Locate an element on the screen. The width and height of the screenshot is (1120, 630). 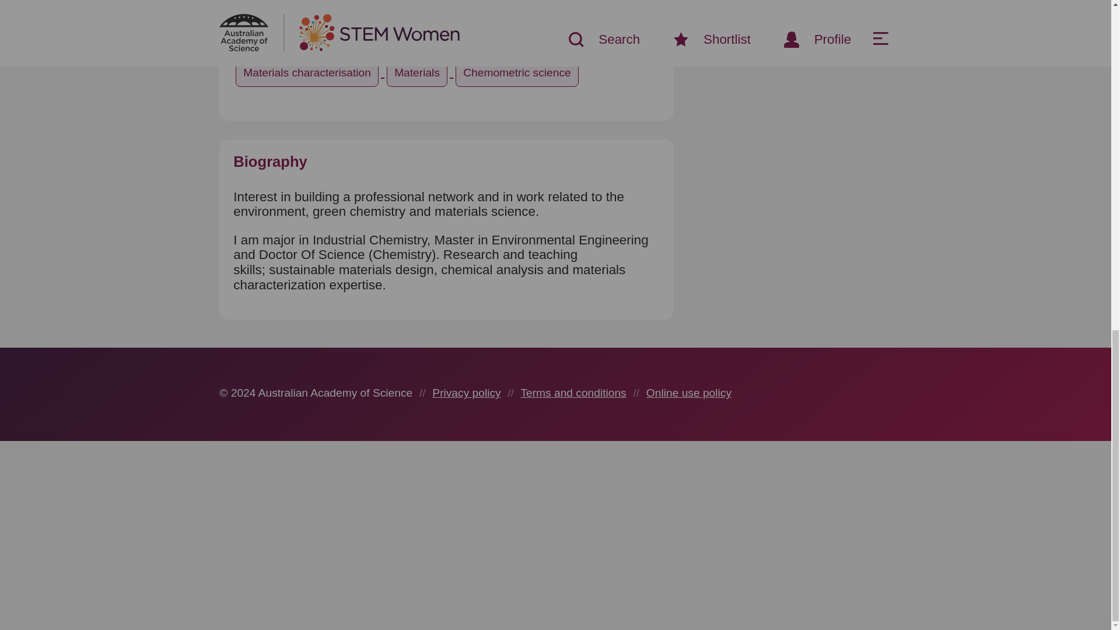
Privacy policy is located at coordinates (467, 393).